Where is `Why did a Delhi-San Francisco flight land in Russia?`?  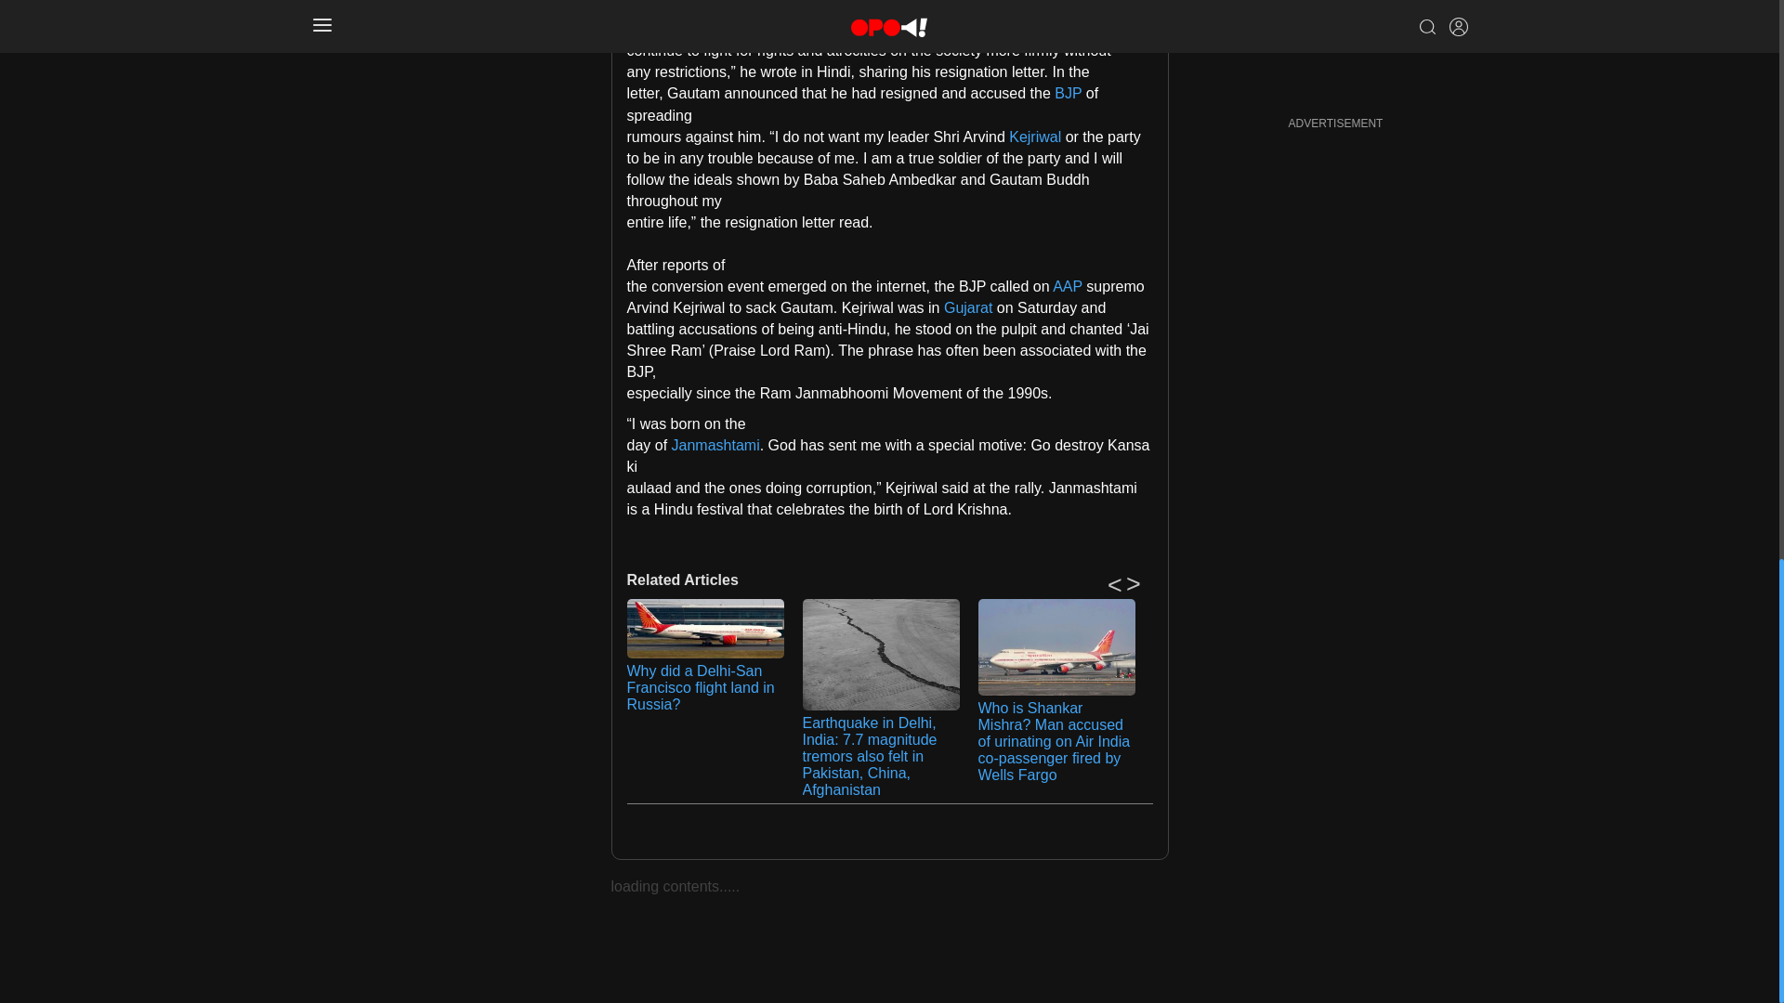
Why did a Delhi-San Francisco flight land in Russia? is located at coordinates (704, 628).